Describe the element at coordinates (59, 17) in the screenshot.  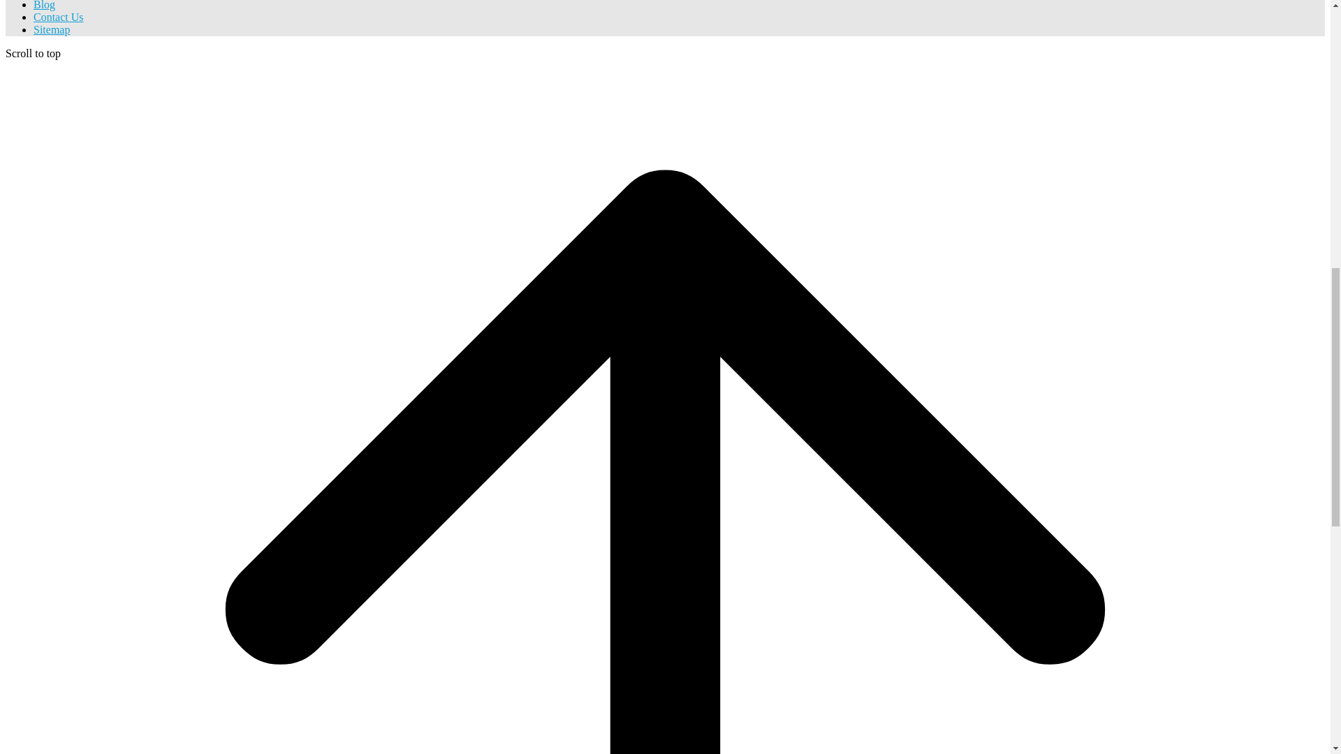
I see `Contact Us` at that location.